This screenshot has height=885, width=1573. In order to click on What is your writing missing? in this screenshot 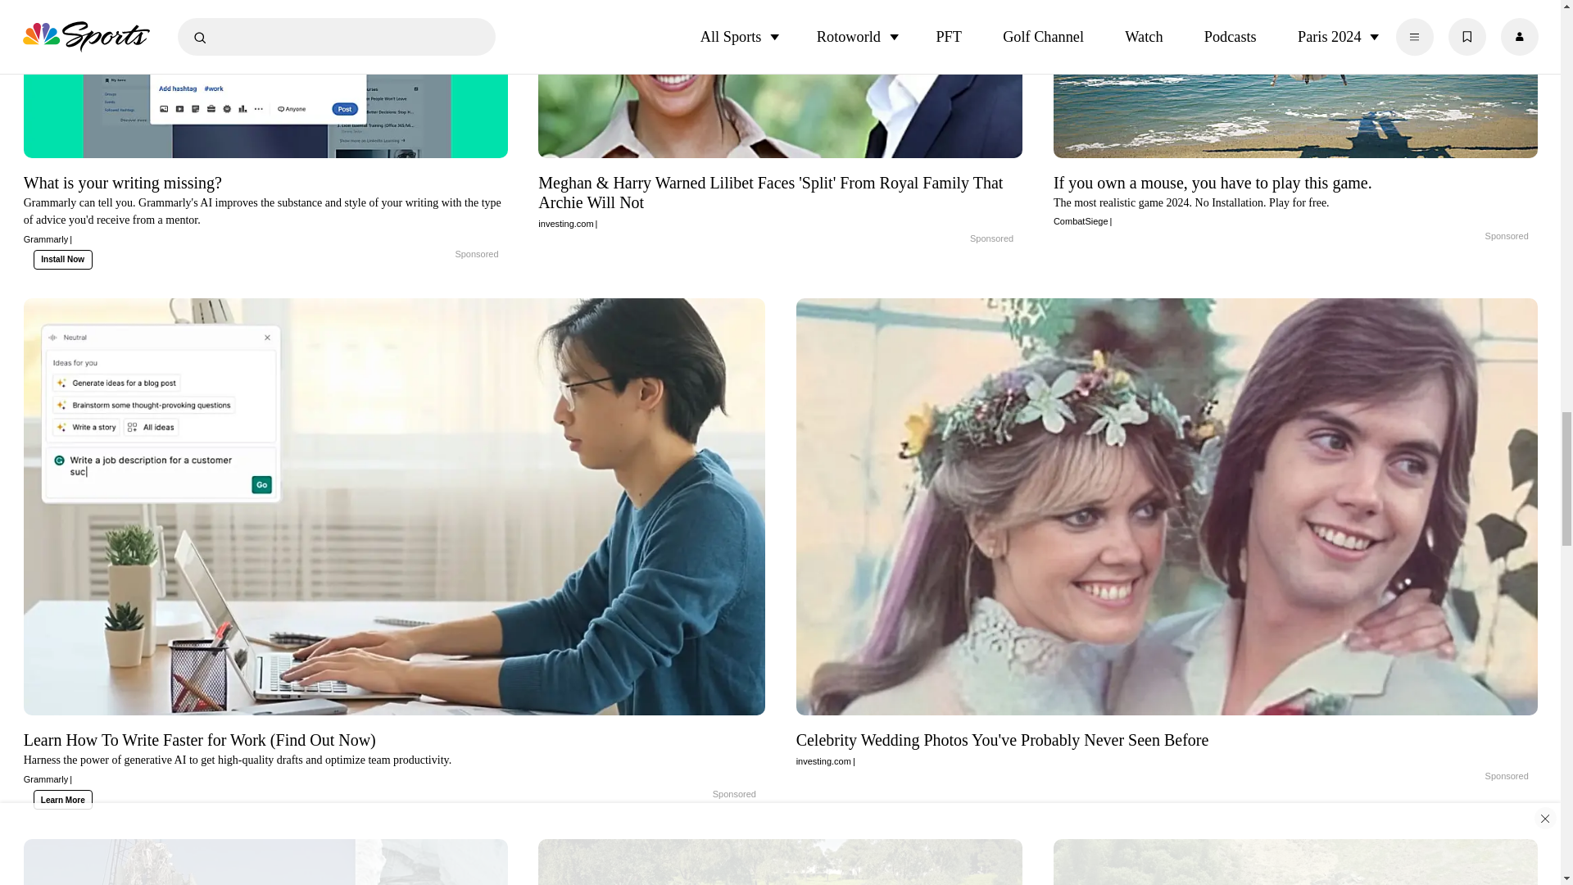, I will do `click(265, 84)`.